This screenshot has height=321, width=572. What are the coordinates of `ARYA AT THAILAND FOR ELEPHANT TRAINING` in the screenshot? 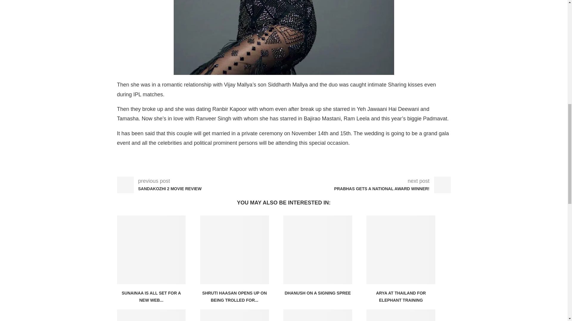 It's located at (400, 297).